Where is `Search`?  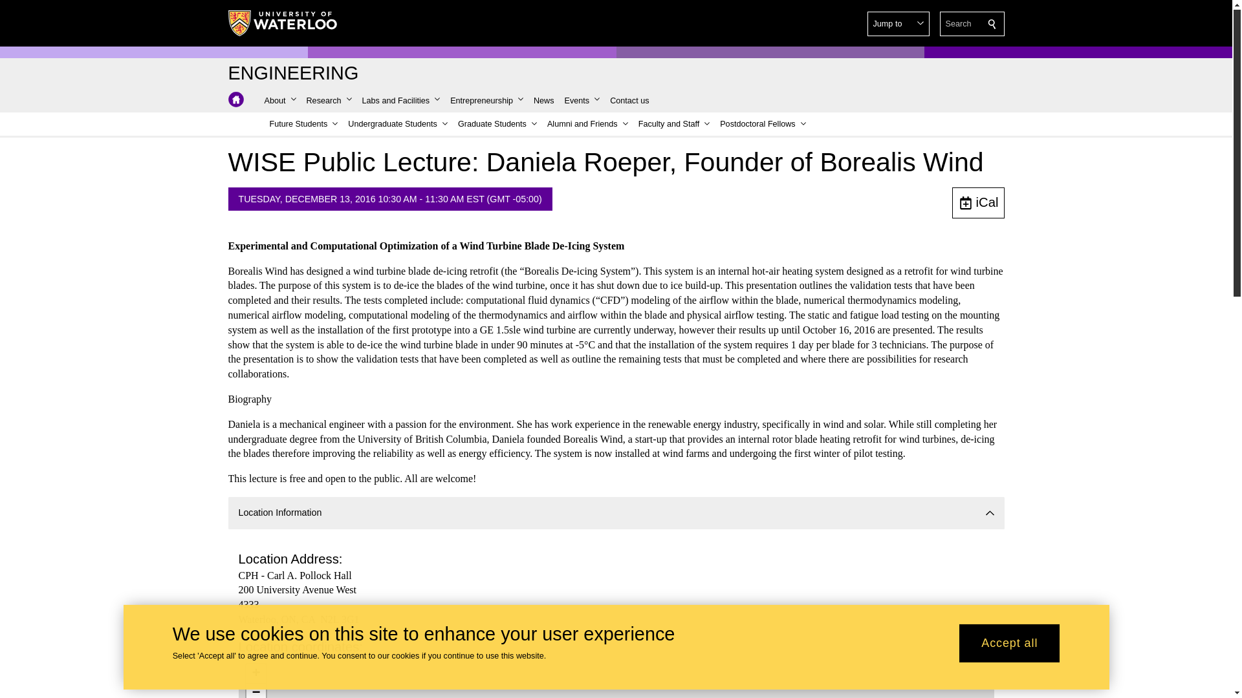
Search is located at coordinates (992, 24).